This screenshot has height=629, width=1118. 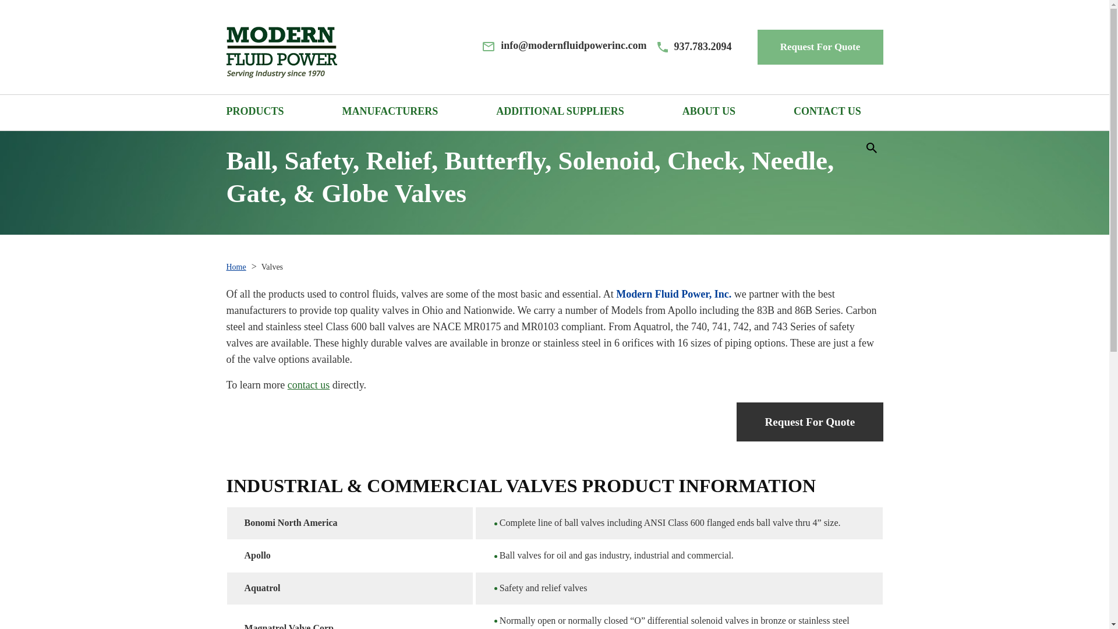 I want to click on contact us, so click(x=309, y=384).